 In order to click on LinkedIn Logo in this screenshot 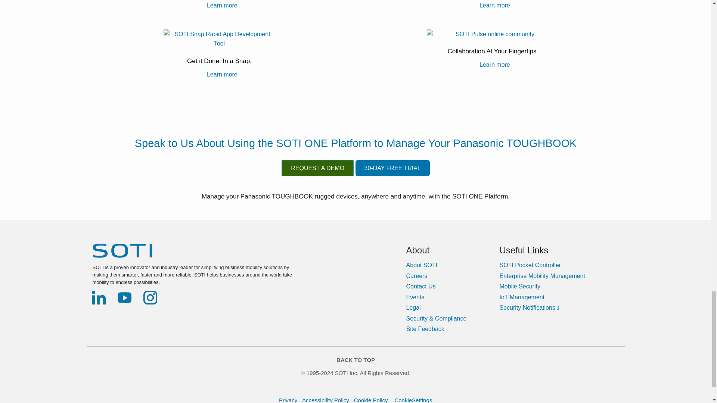, I will do `click(99, 297)`.